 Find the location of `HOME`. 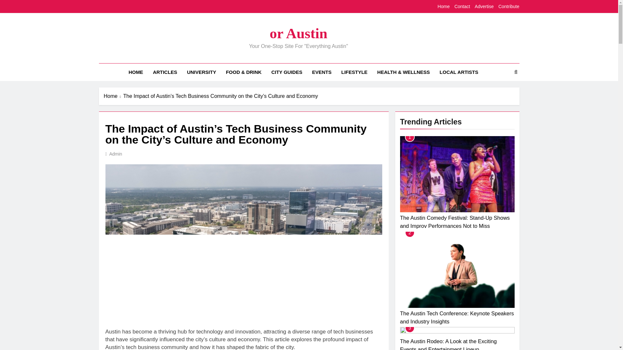

HOME is located at coordinates (136, 72).